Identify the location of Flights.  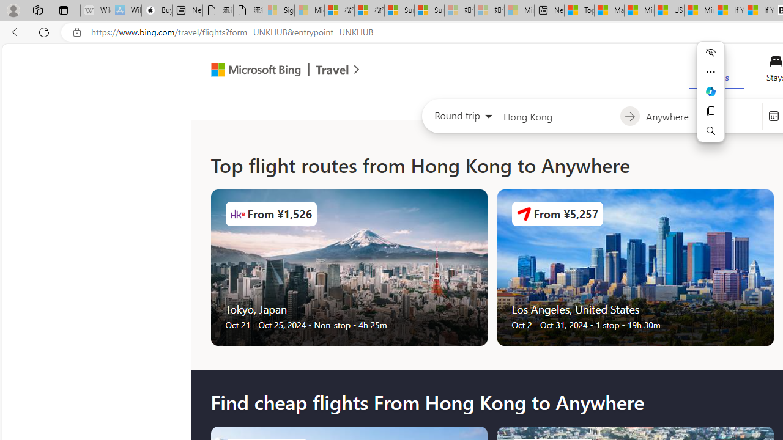
(716, 71).